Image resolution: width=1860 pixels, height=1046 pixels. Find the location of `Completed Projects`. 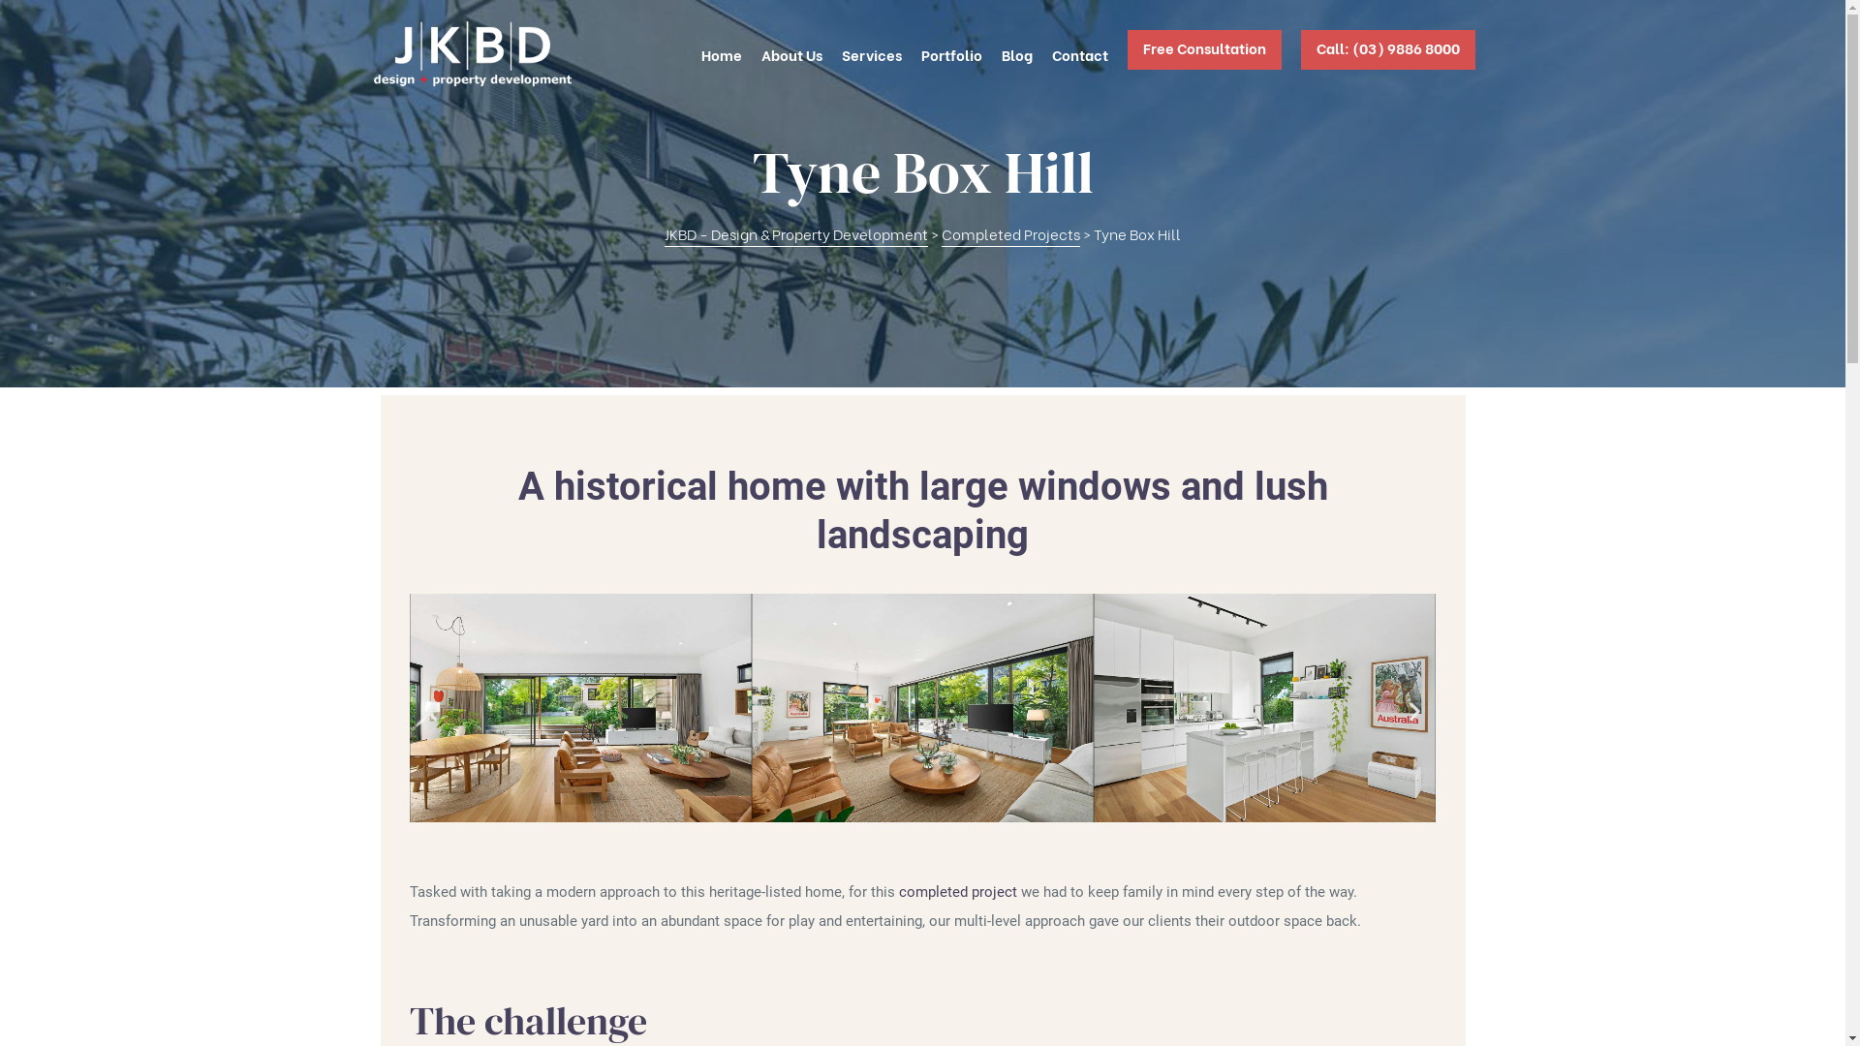

Completed Projects is located at coordinates (1011, 234).